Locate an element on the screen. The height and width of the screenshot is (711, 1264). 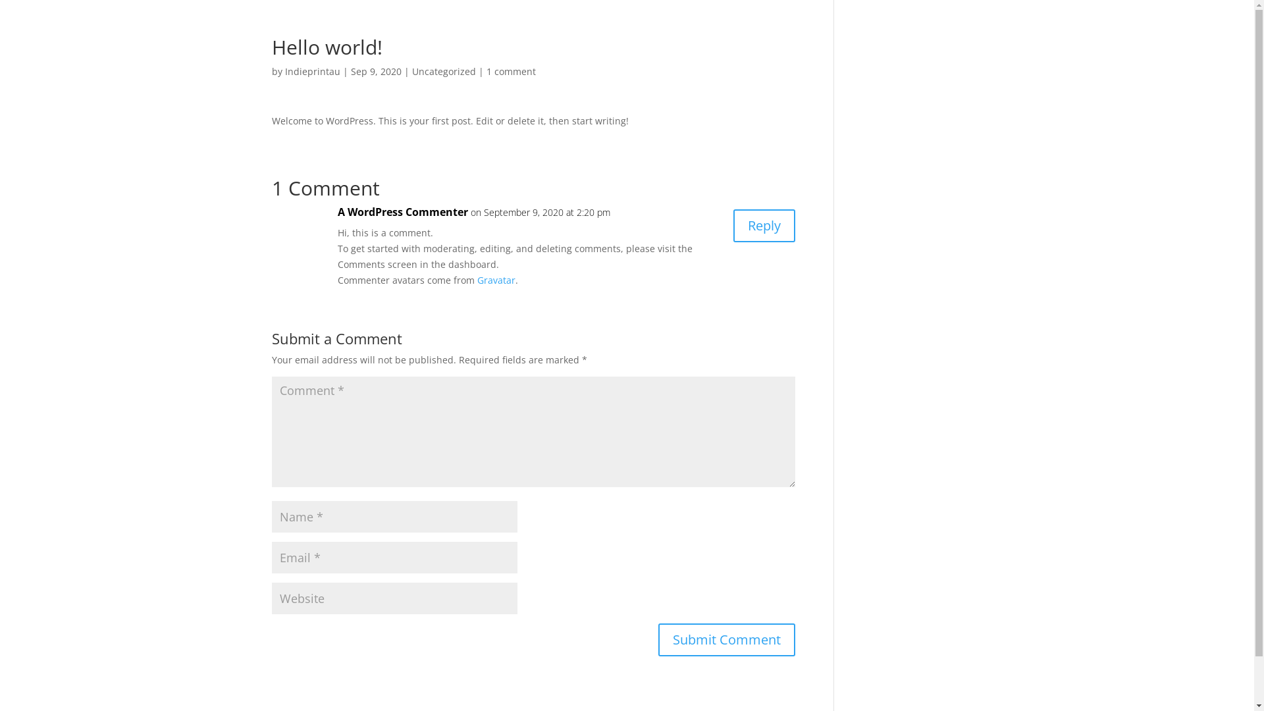
A WordPress Commenter is located at coordinates (402, 213).